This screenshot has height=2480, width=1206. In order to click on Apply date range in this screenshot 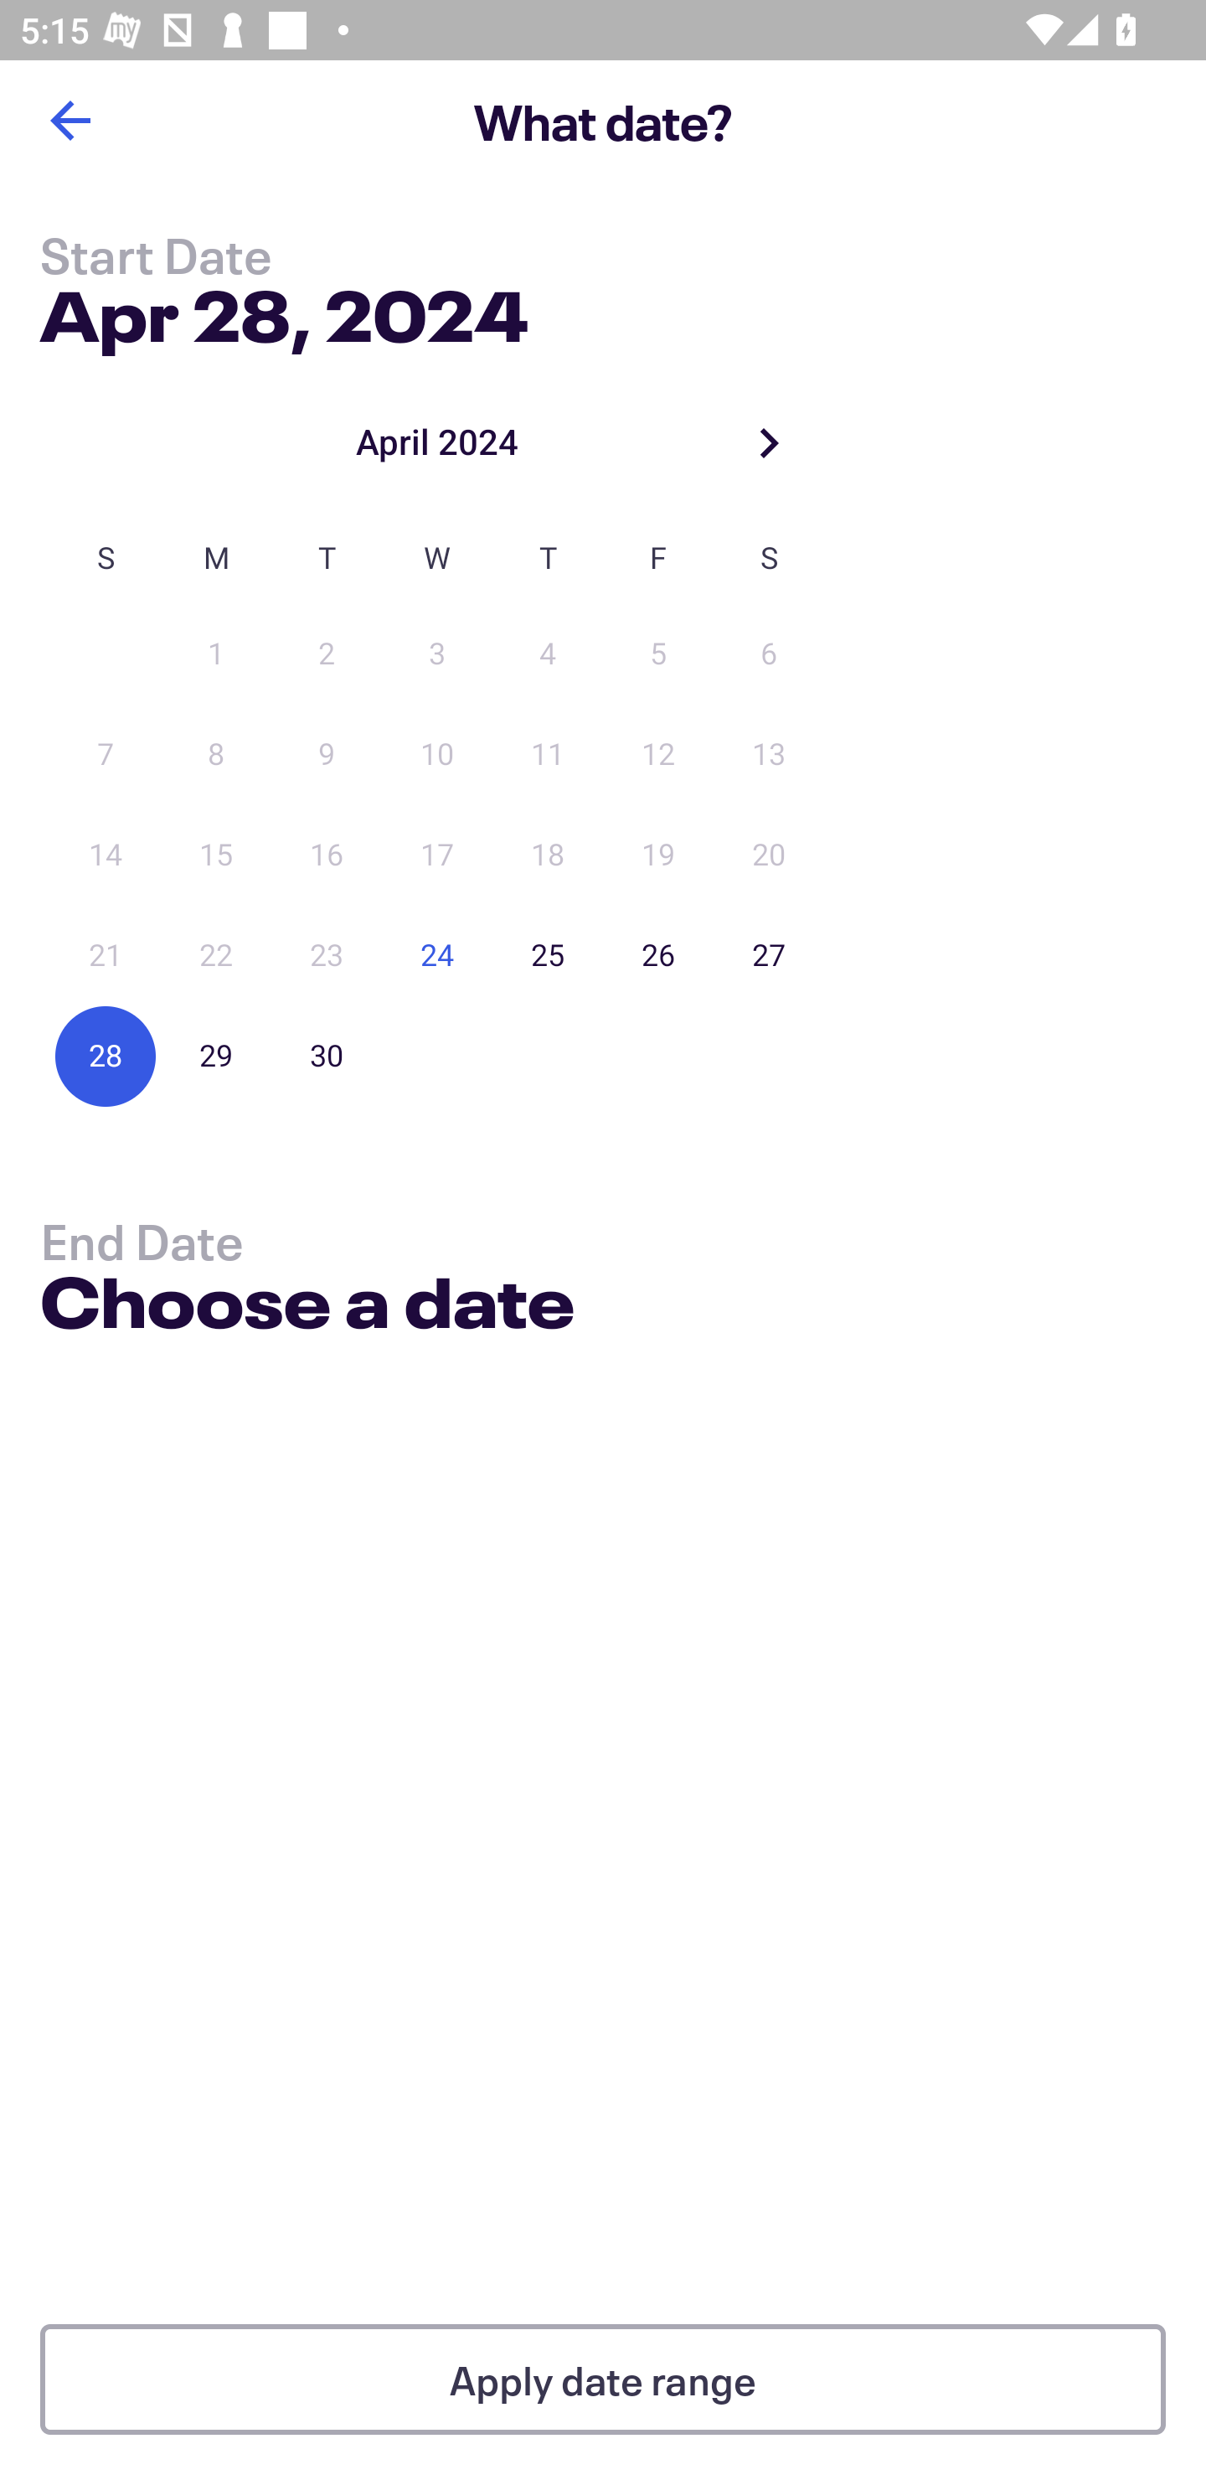, I will do `click(603, 2379)`.